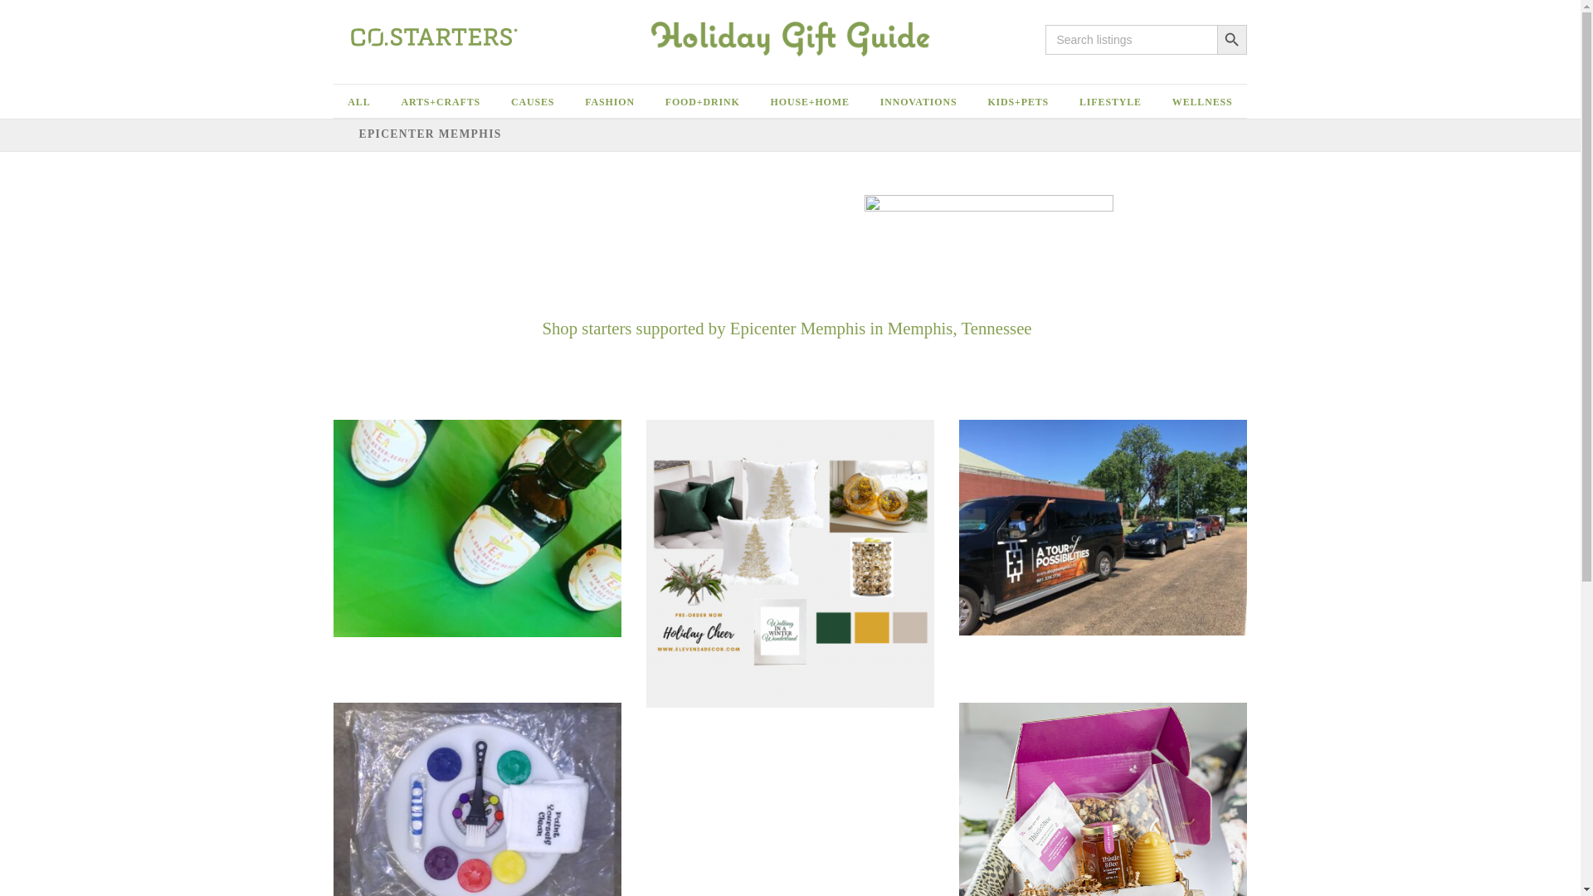 Image resolution: width=1593 pixels, height=896 pixels. Describe the element at coordinates (609, 101) in the screenshot. I see `FASHION` at that location.